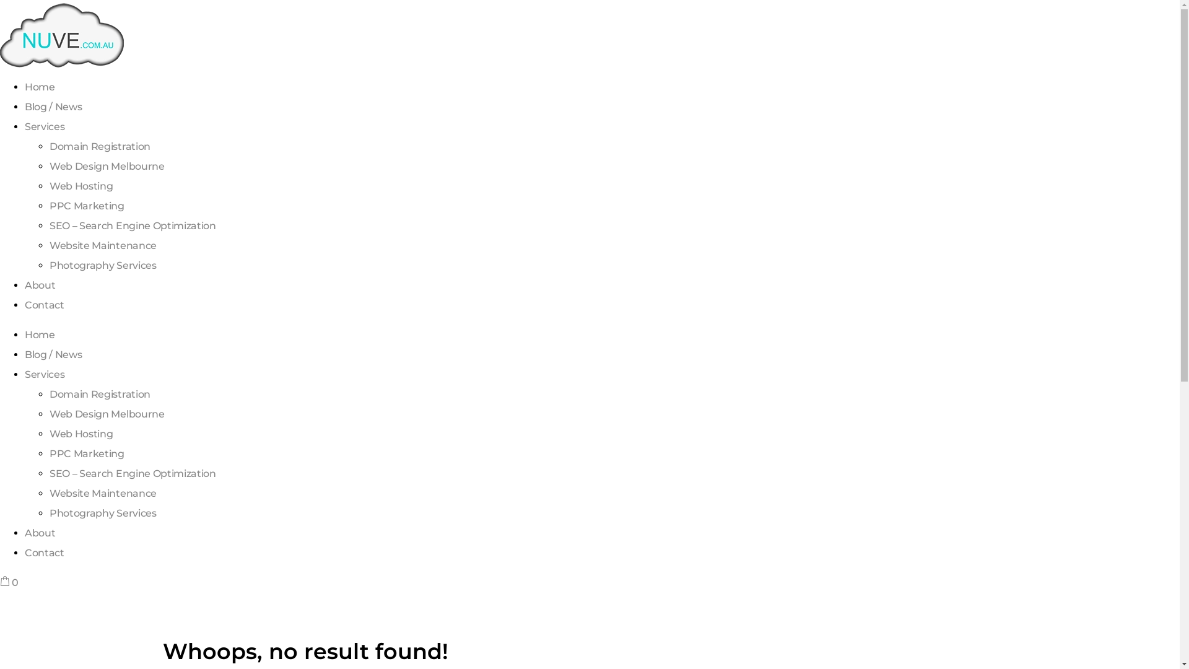 The height and width of the screenshot is (669, 1189). Describe the element at coordinates (40, 334) in the screenshot. I see `Home` at that location.